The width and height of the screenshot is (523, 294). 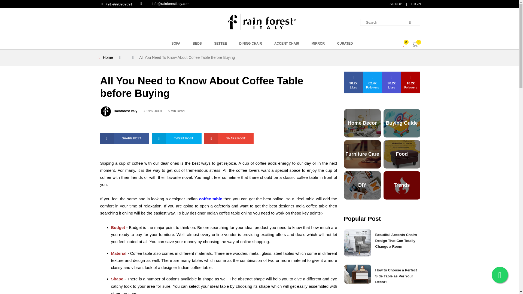 I want to click on Home, so click(x=108, y=57).